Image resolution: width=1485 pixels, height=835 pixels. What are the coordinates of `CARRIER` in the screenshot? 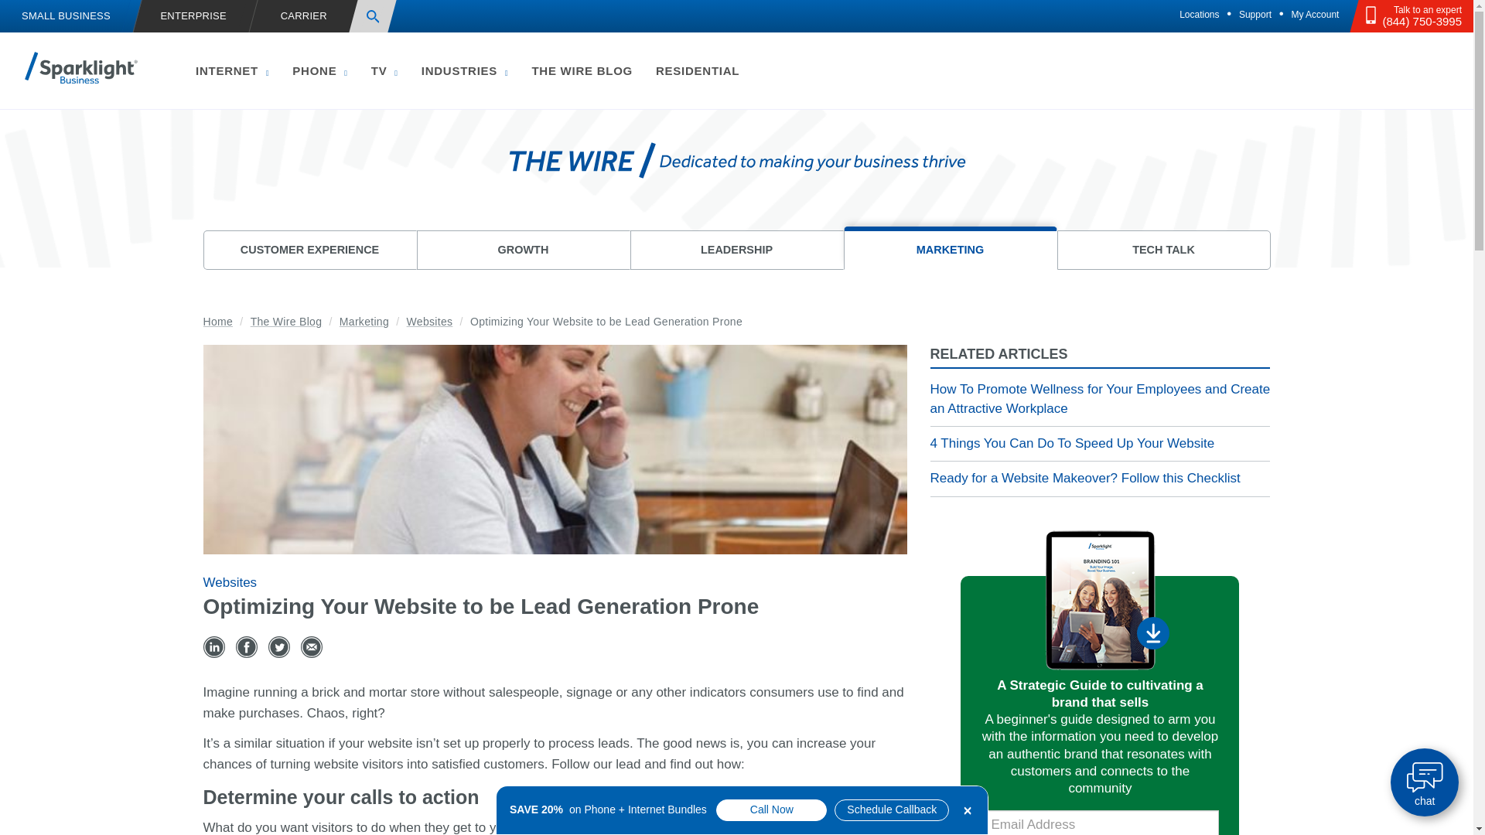 It's located at (303, 17).